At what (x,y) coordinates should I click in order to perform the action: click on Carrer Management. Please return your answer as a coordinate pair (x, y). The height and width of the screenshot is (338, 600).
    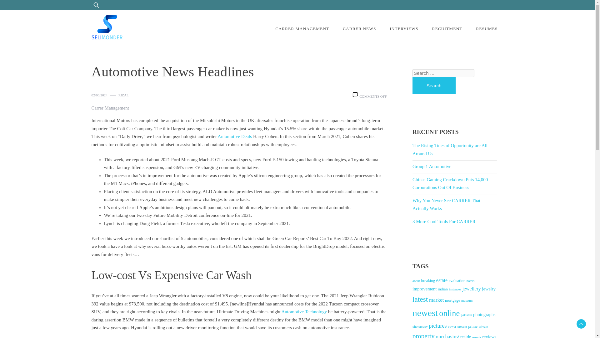
    Looking at the image, I should click on (110, 108).